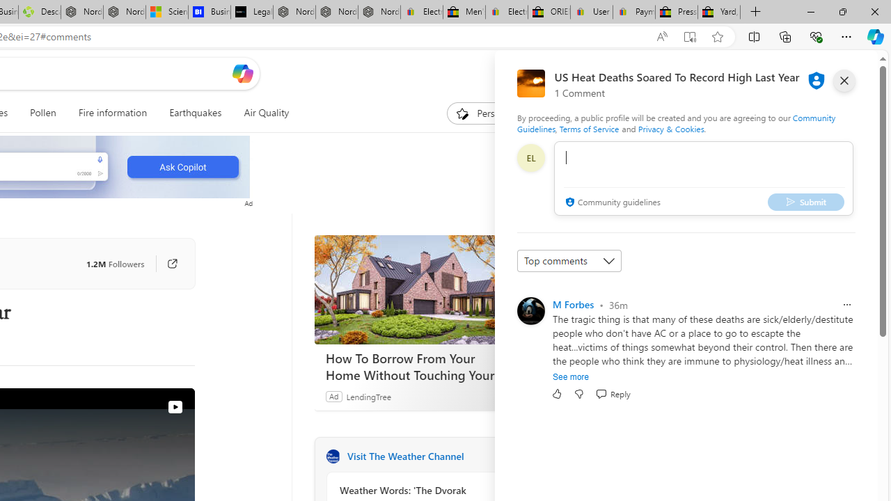 The width and height of the screenshot is (891, 501). I want to click on See more, so click(571, 377).